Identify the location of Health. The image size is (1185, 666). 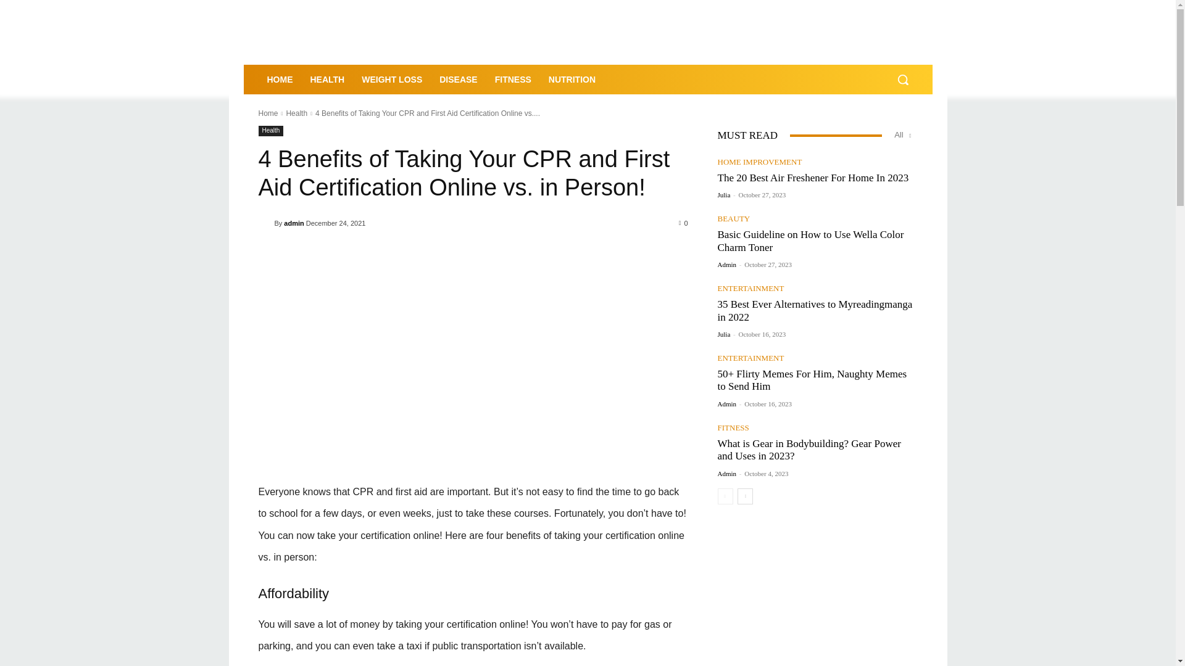
(270, 131).